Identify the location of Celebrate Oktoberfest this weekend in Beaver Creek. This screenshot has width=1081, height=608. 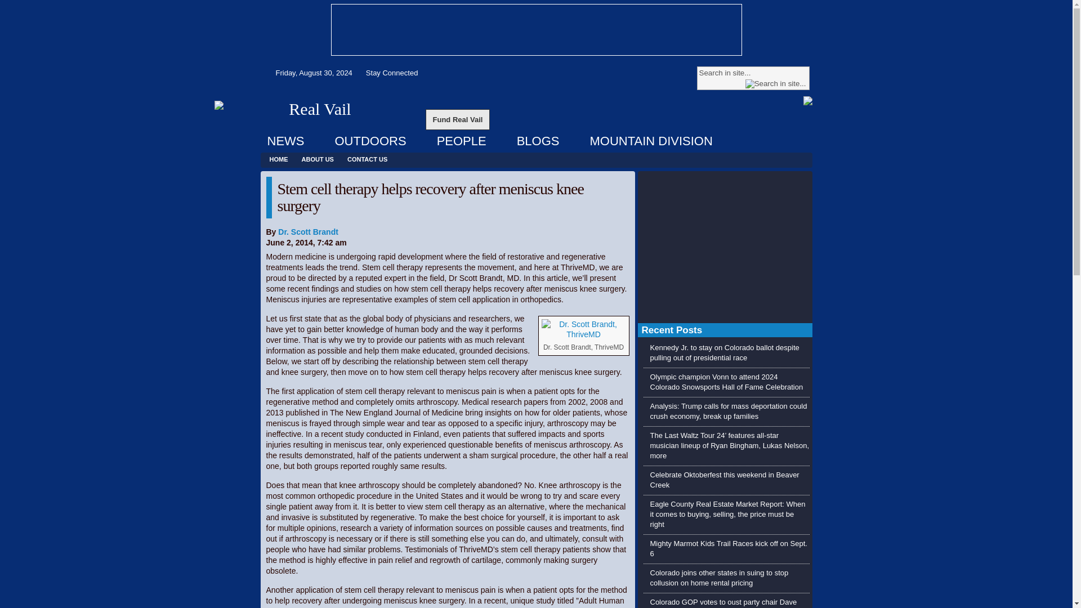
(724, 480).